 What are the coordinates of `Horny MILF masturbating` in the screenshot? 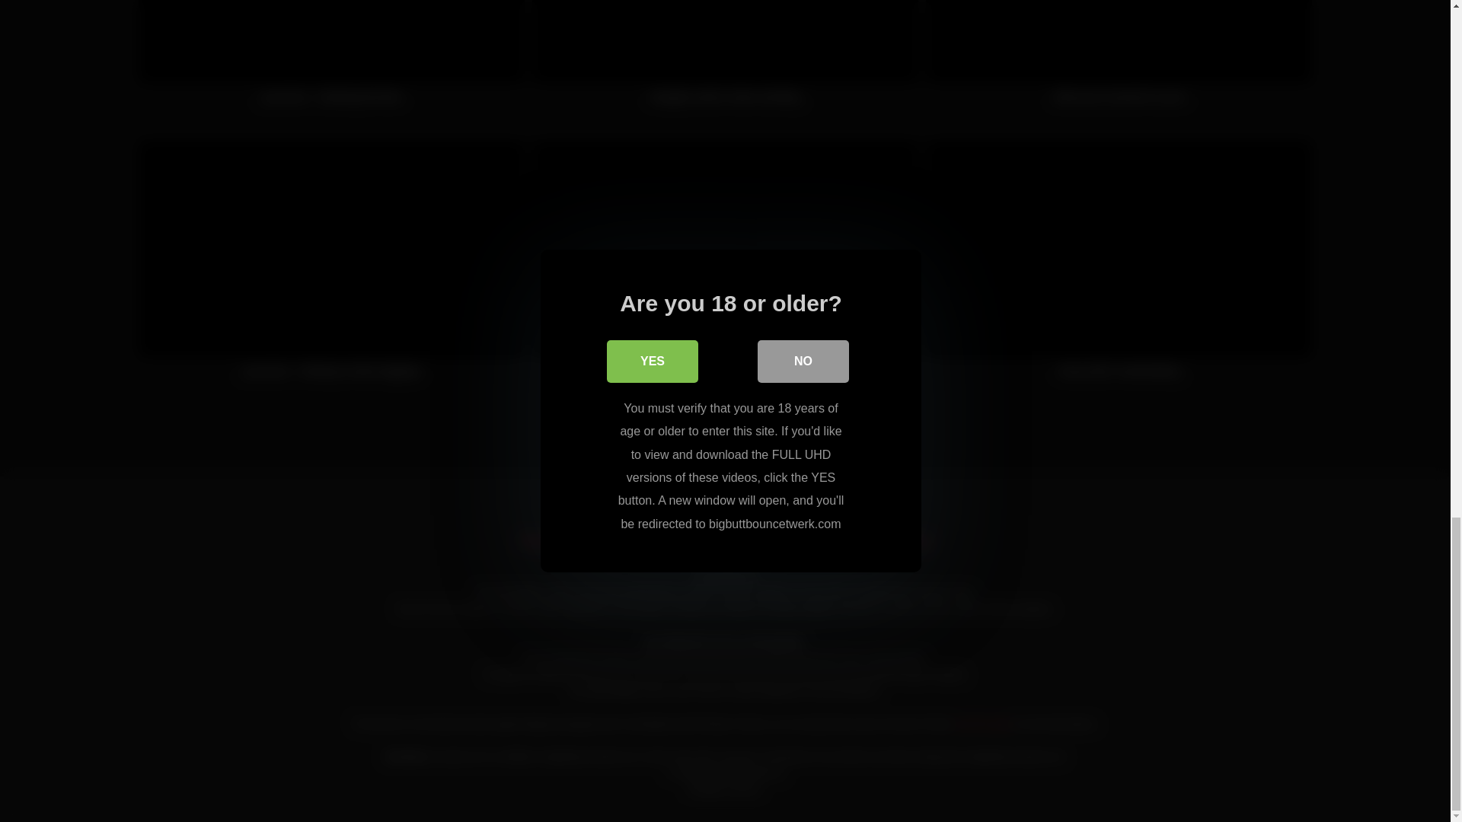 It's located at (1118, 266).